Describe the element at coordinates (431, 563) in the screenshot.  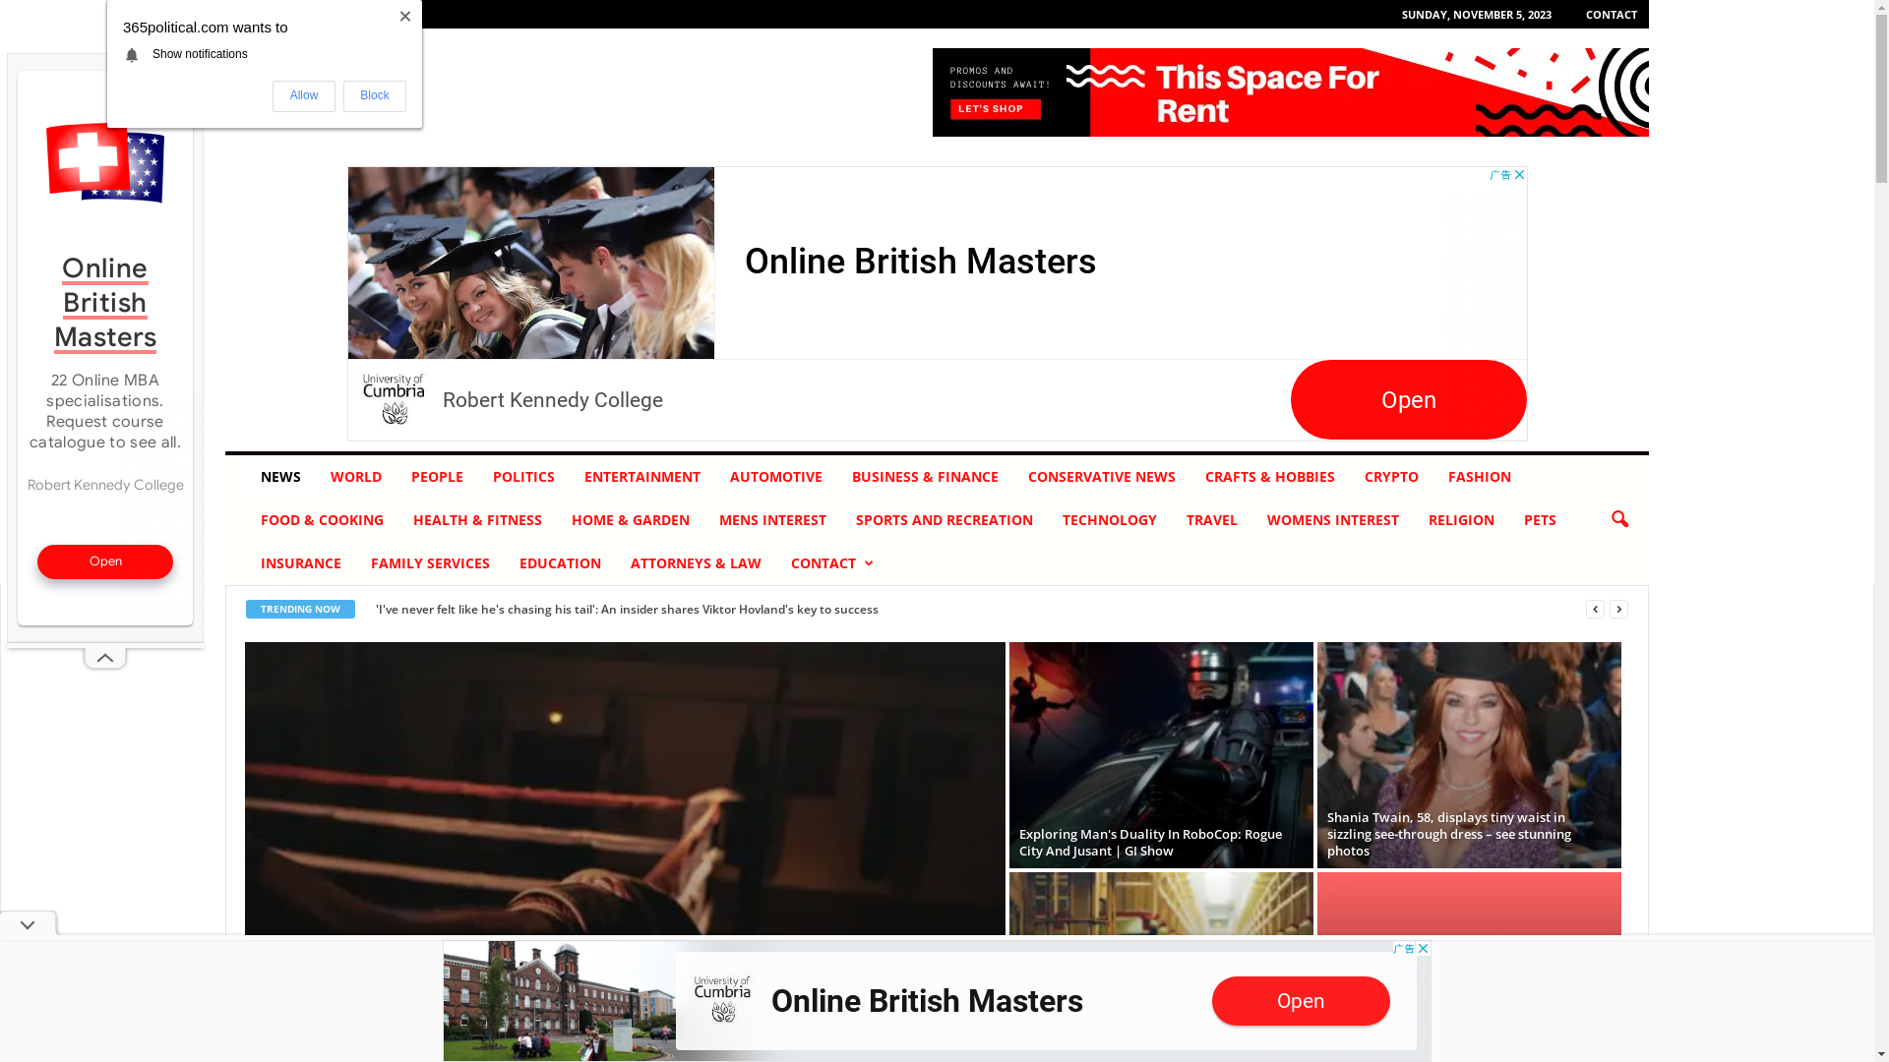
I see `FAMILY SERVICES` at that location.